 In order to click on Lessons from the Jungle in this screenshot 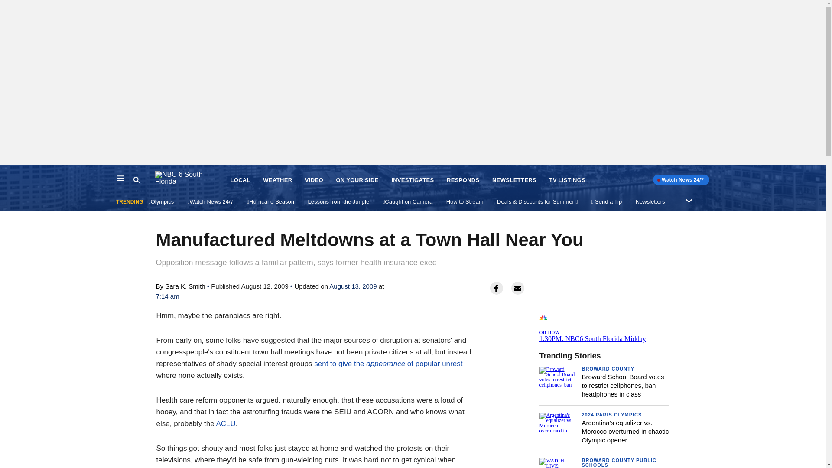, I will do `click(338, 201)`.